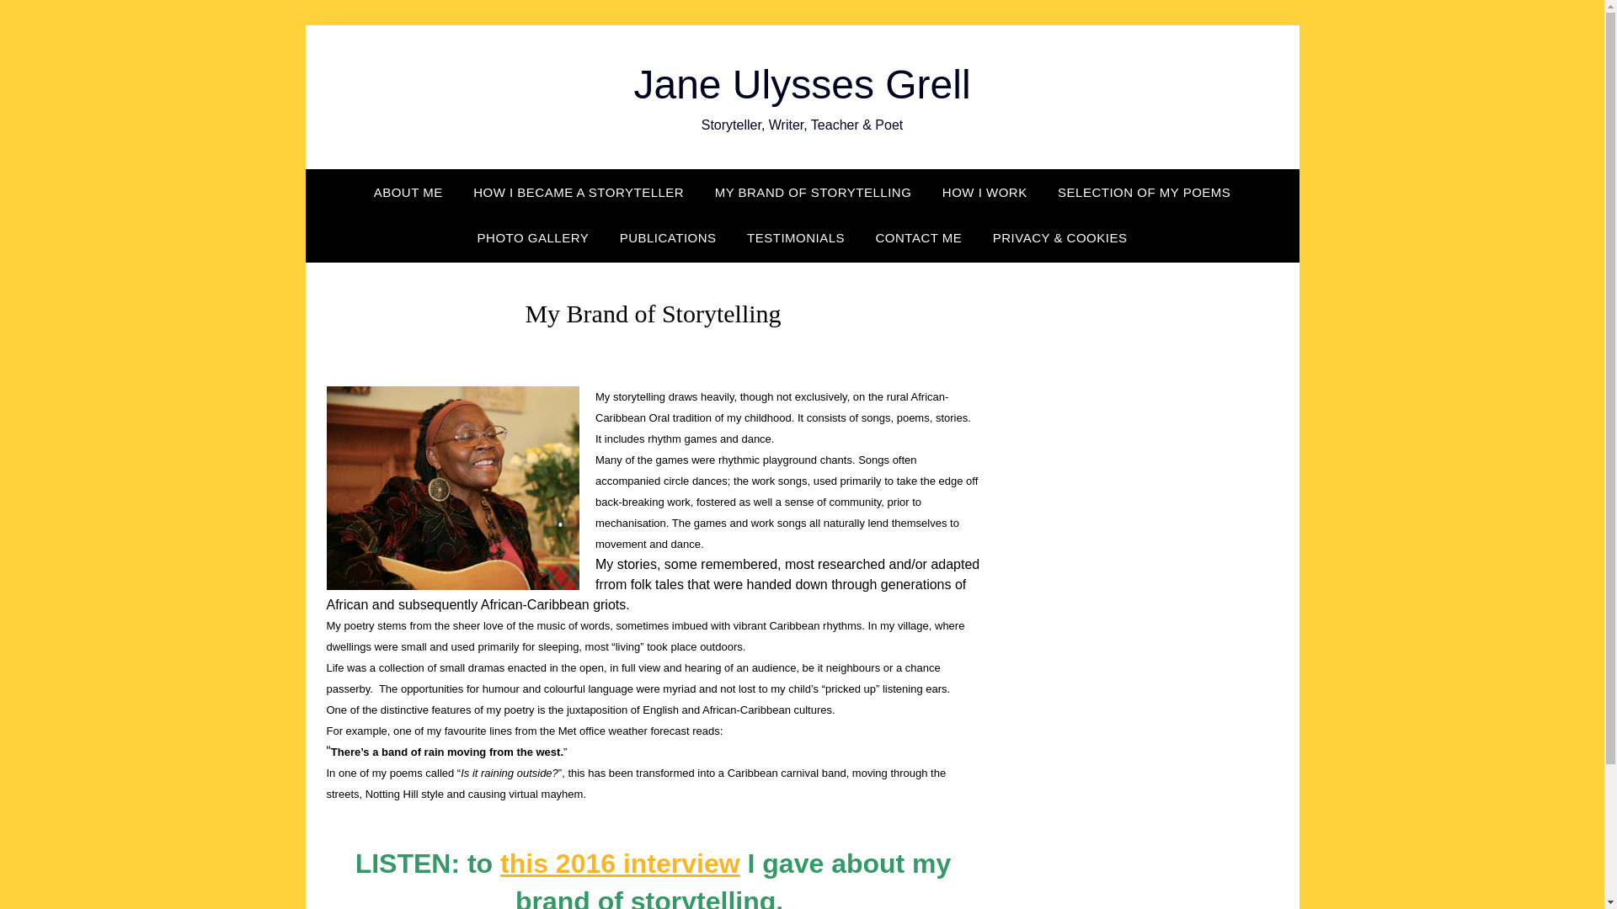 This screenshot has height=909, width=1617. I want to click on Jane Ulysses Grell, so click(802, 84).